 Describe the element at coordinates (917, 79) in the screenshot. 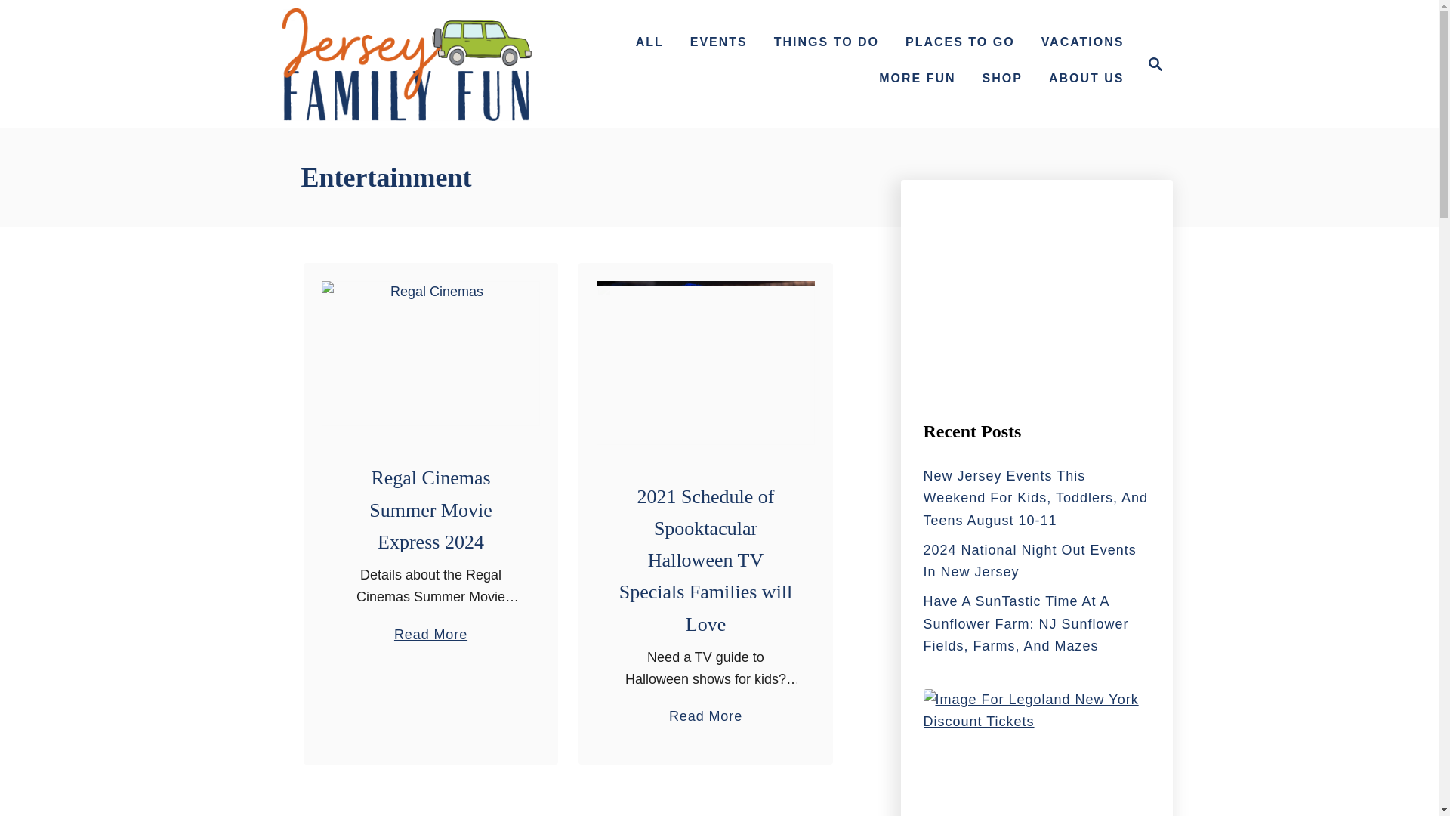

I see `MORE FUN` at that location.